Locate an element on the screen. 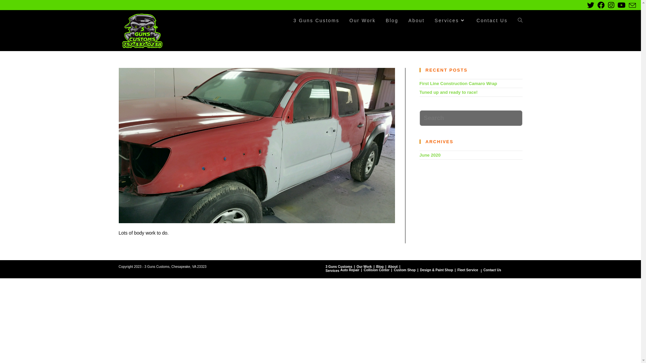 The height and width of the screenshot is (363, 646). Fleet Service is located at coordinates (468, 270).